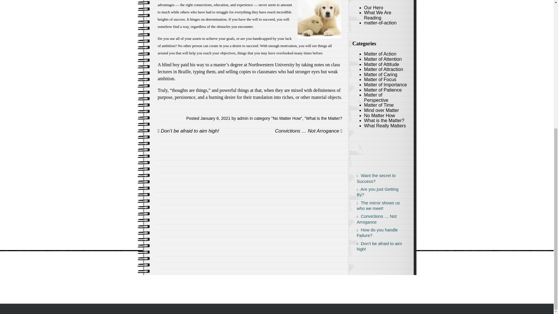 This screenshot has height=314, width=558. Describe the element at coordinates (380, 23) in the screenshot. I see `matter-of-action` at that location.